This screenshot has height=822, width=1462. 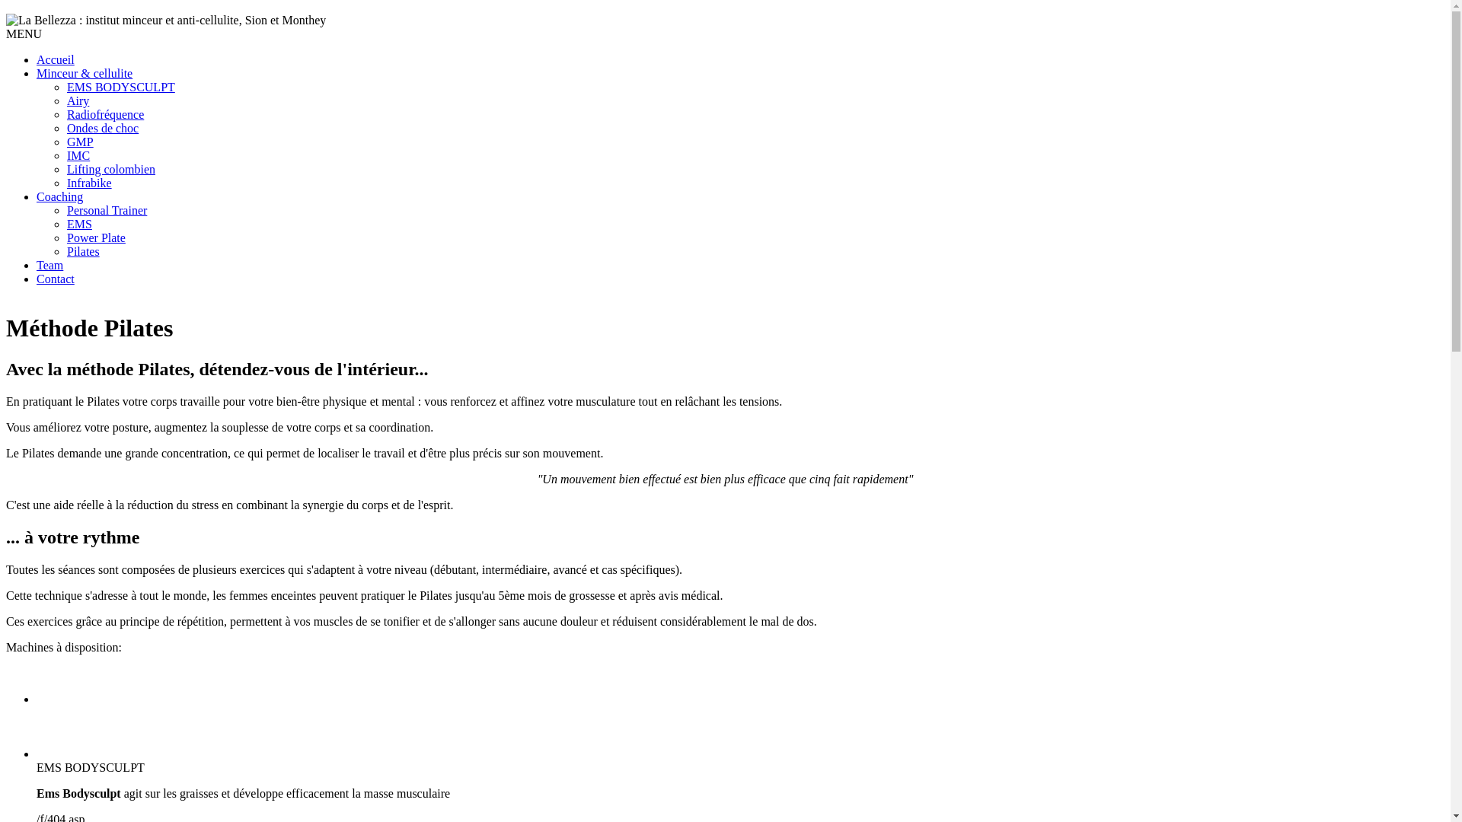 I want to click on Infrabike, so click(x=90, y=183).